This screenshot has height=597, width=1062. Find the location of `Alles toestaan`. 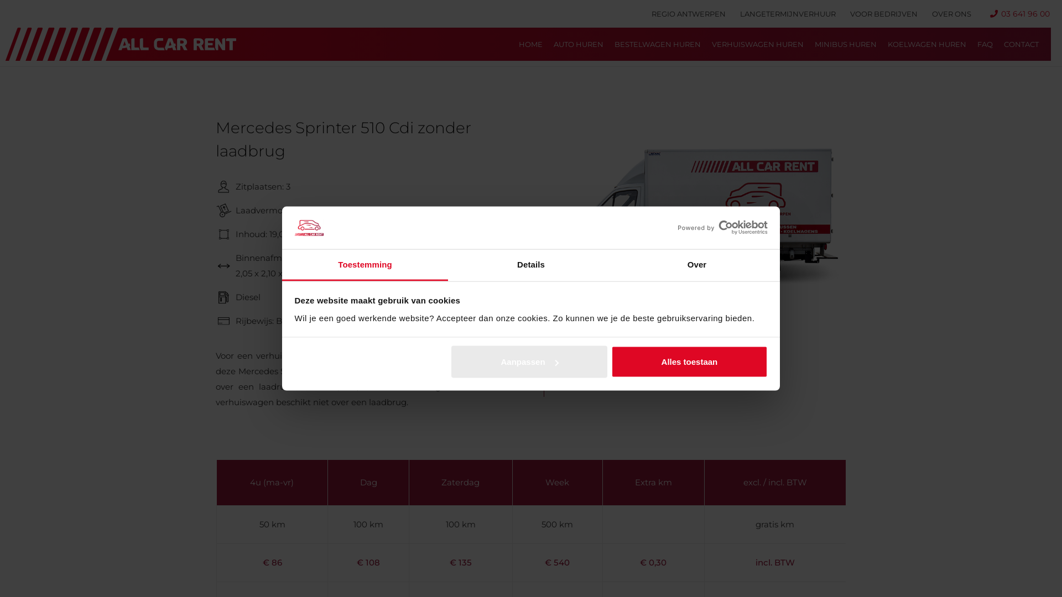

Alles toestaan is located at coordinates (689, 362).